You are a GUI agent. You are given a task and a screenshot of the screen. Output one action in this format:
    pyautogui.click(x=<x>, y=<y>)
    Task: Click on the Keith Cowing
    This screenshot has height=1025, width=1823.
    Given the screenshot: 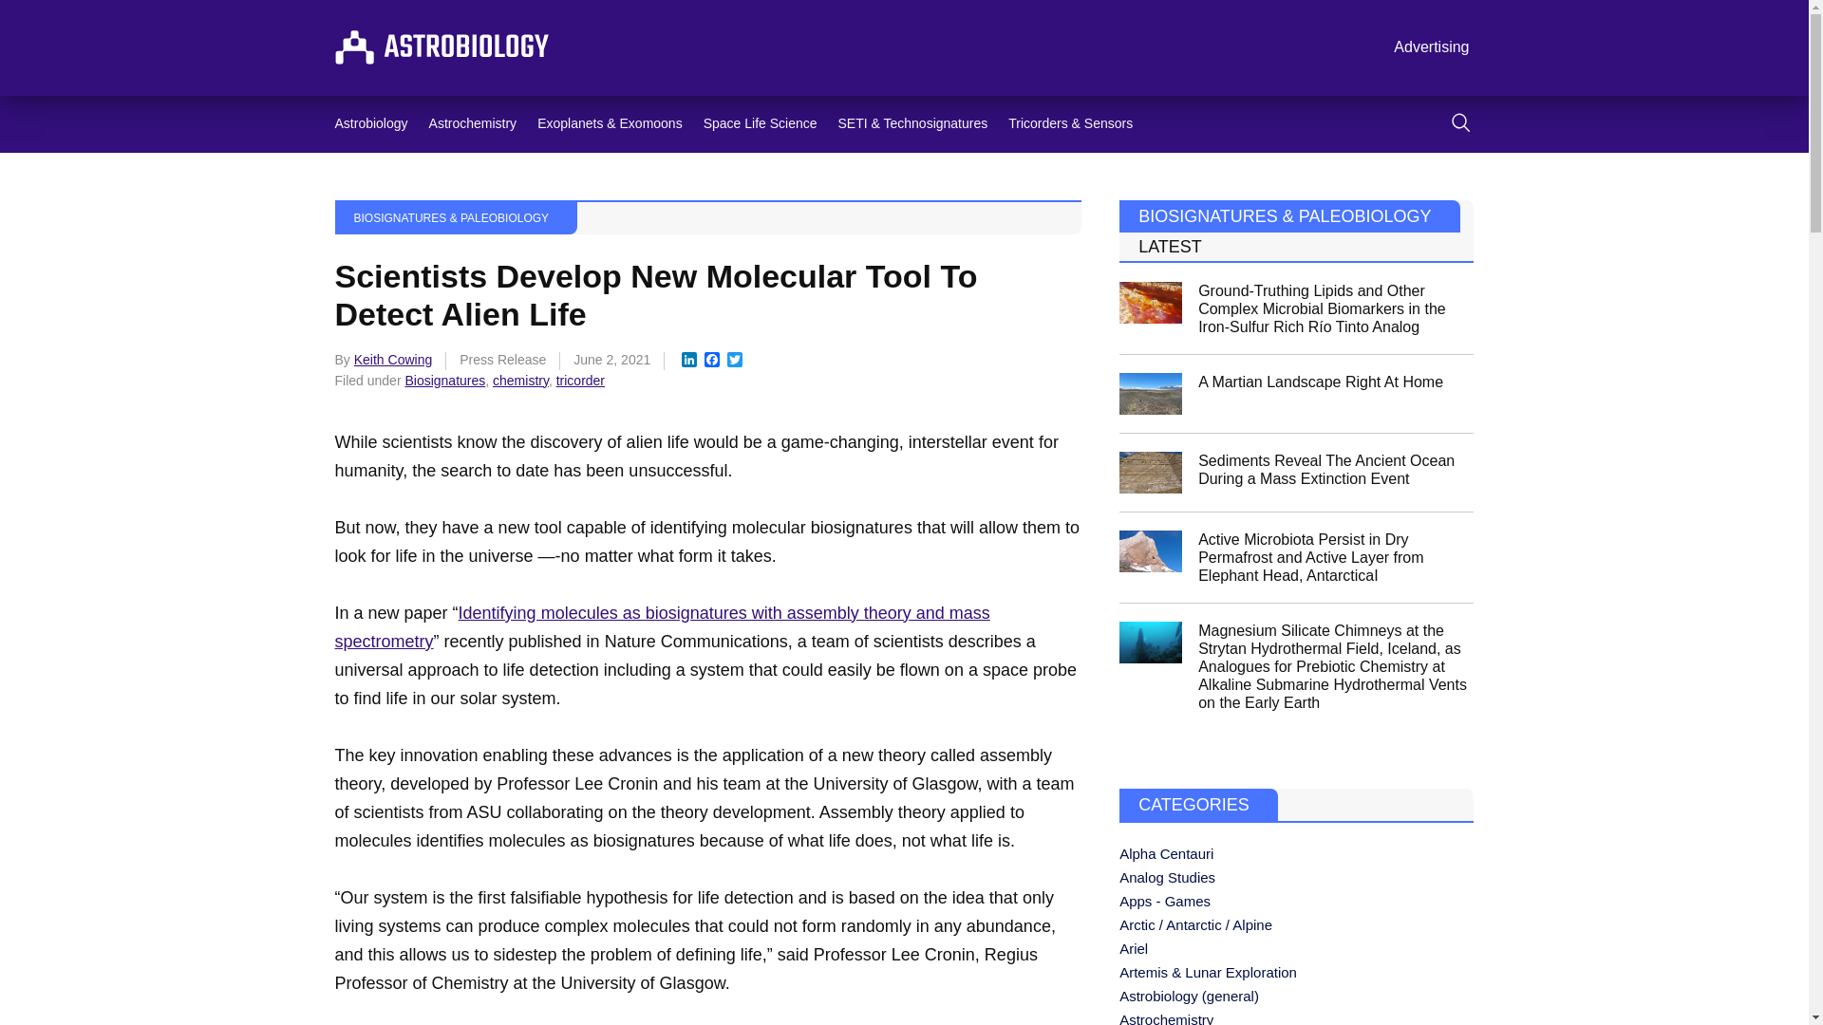 What is the action you would take?
    pyautogui.click(x=393, y=359)
    